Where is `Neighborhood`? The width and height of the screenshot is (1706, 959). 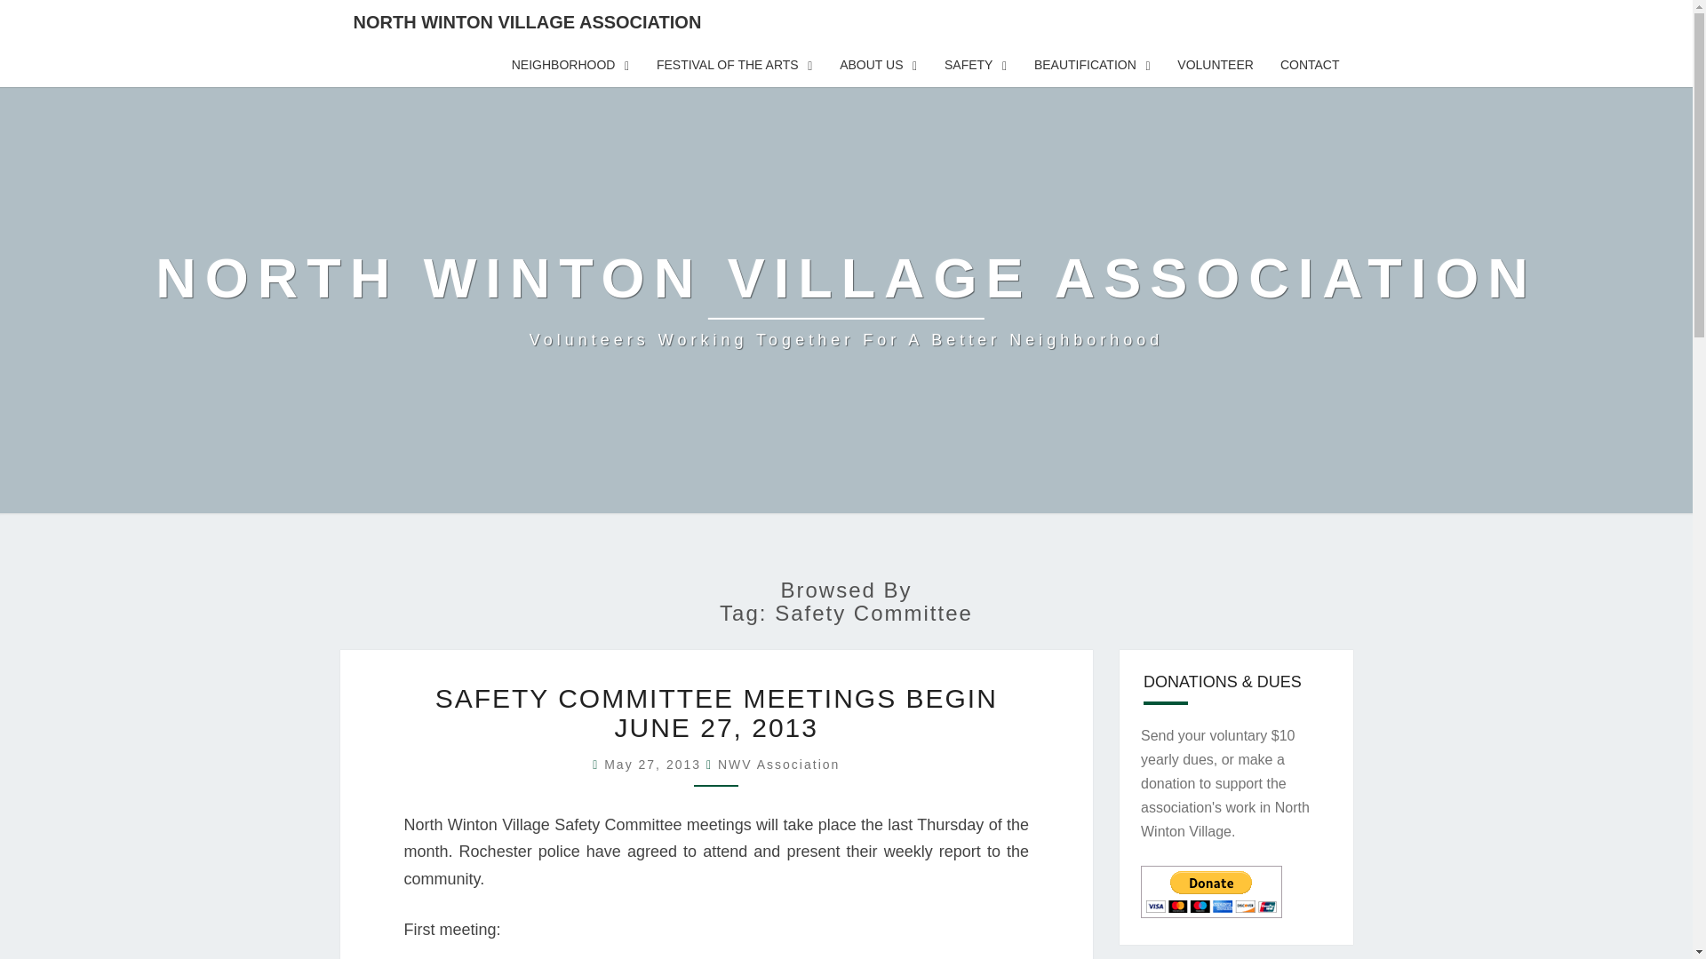 Neighborhood is located at coordinates (570, 66).